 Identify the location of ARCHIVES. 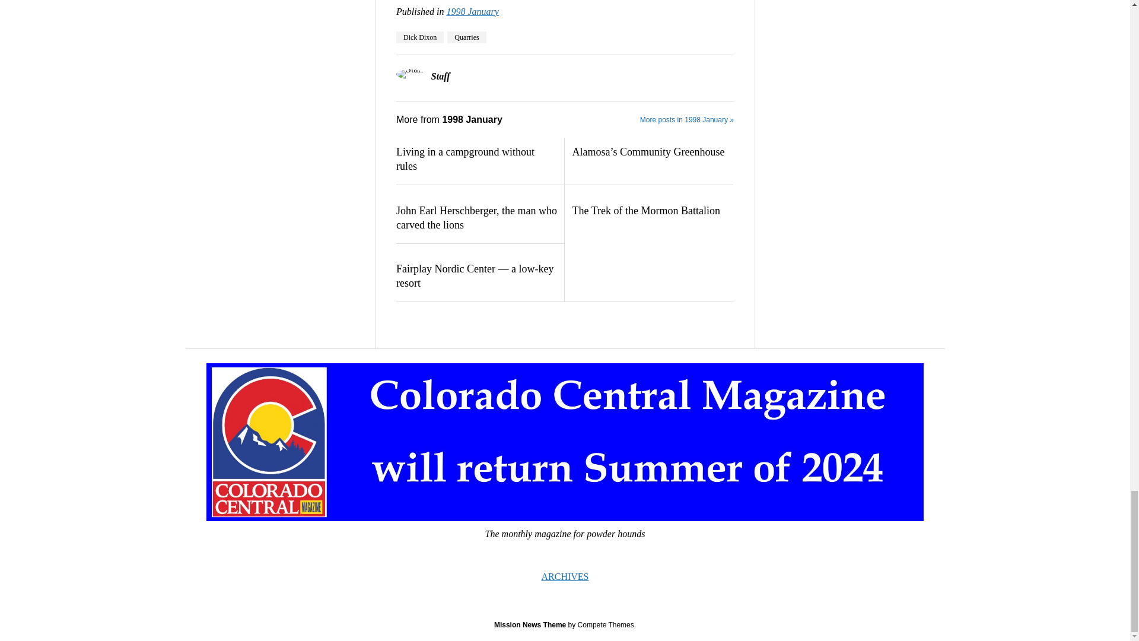
(565, 576).